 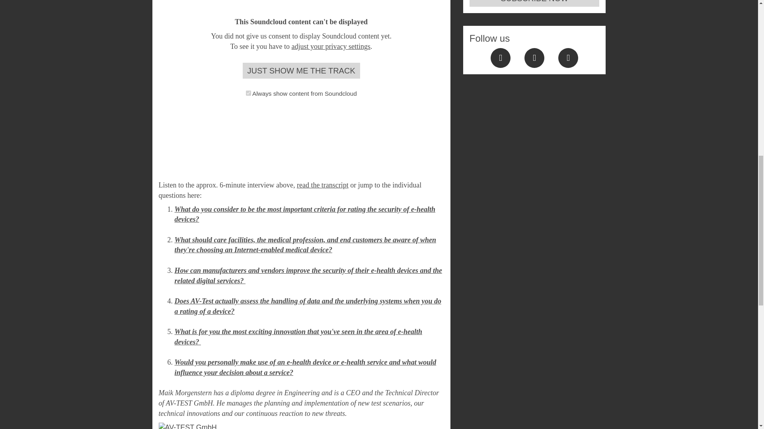 What do you see at coordinates (535, 3) in the screenshot?
I see `SUBSCRIBE NOW` at bounding box center [535, 3].